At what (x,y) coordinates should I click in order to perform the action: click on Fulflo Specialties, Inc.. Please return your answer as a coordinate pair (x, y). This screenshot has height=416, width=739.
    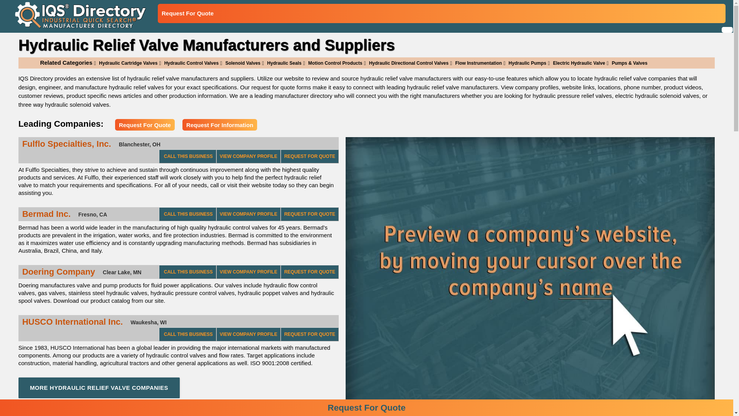
    Looking at the image, I should click on (70, 144).